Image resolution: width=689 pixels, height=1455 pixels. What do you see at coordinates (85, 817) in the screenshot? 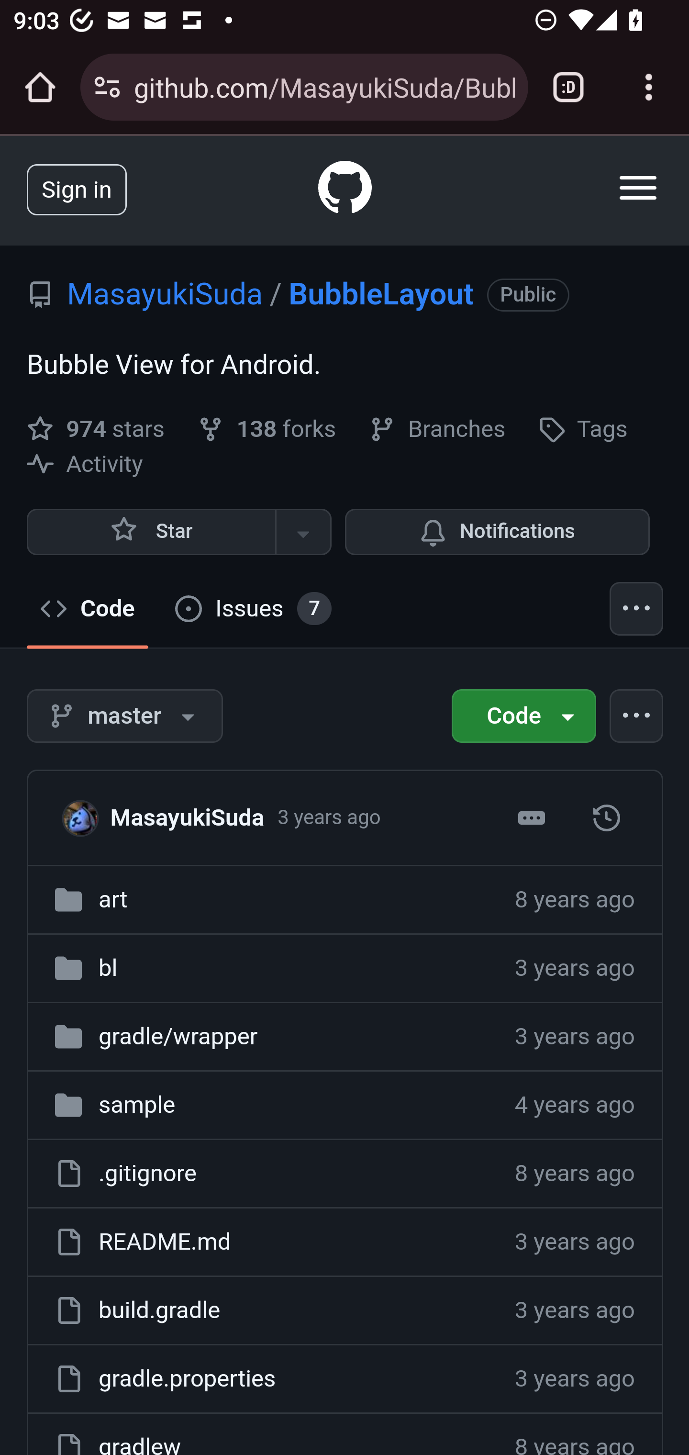
I see `MasayukiSuda` at bounding box center [85, 817].